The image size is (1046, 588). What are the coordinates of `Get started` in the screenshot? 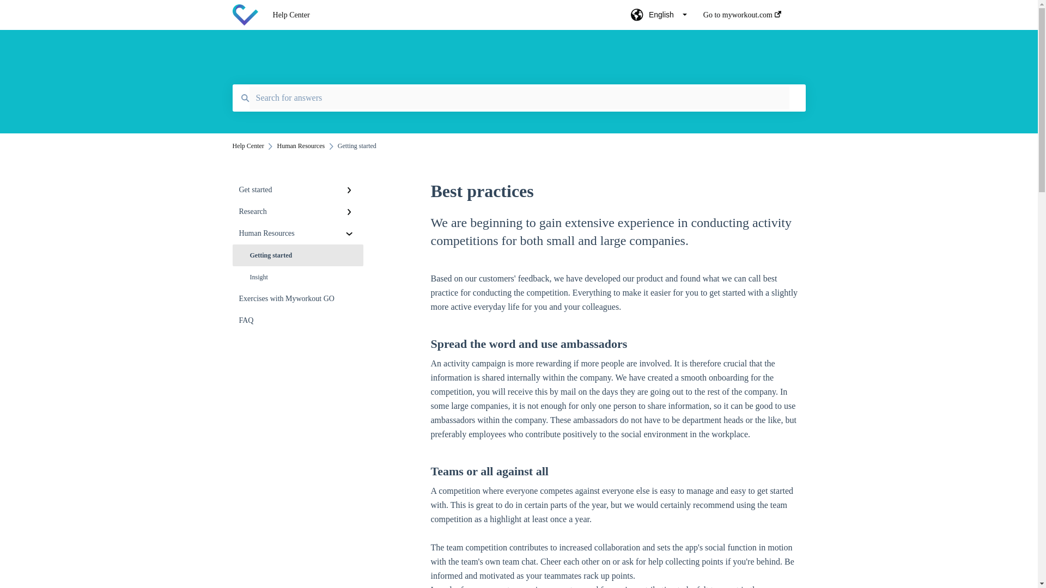 It's located at (297, 190).